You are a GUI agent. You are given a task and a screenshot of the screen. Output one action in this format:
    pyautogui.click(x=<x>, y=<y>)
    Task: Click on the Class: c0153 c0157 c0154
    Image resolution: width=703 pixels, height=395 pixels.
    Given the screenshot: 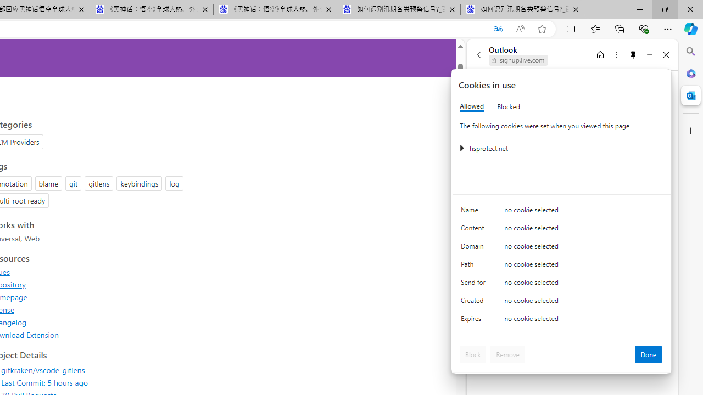 What is the action you would take?
    pyautogui.click(x=562, y=212)
    